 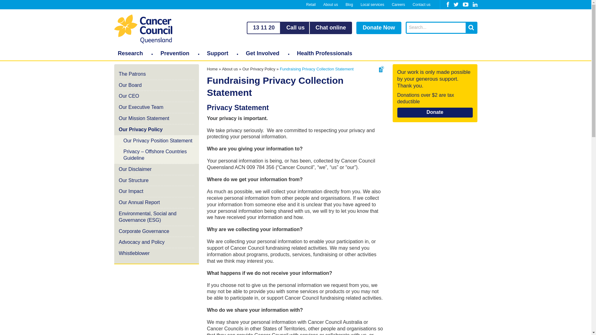 I want to click on 13 11 20, so click(x=264, y=28).